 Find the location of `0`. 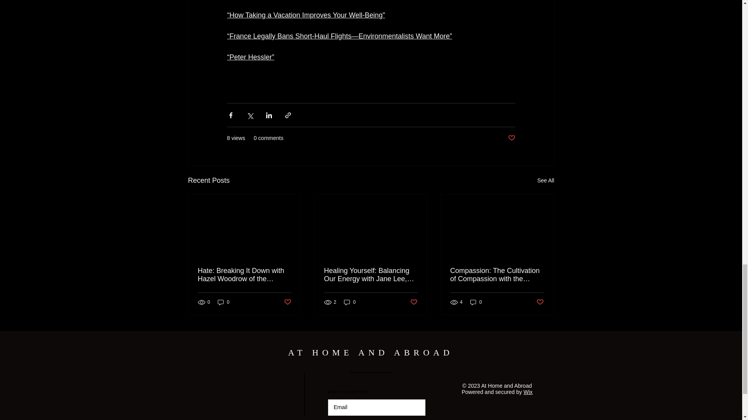

0 is located at coordinates (350, 302).